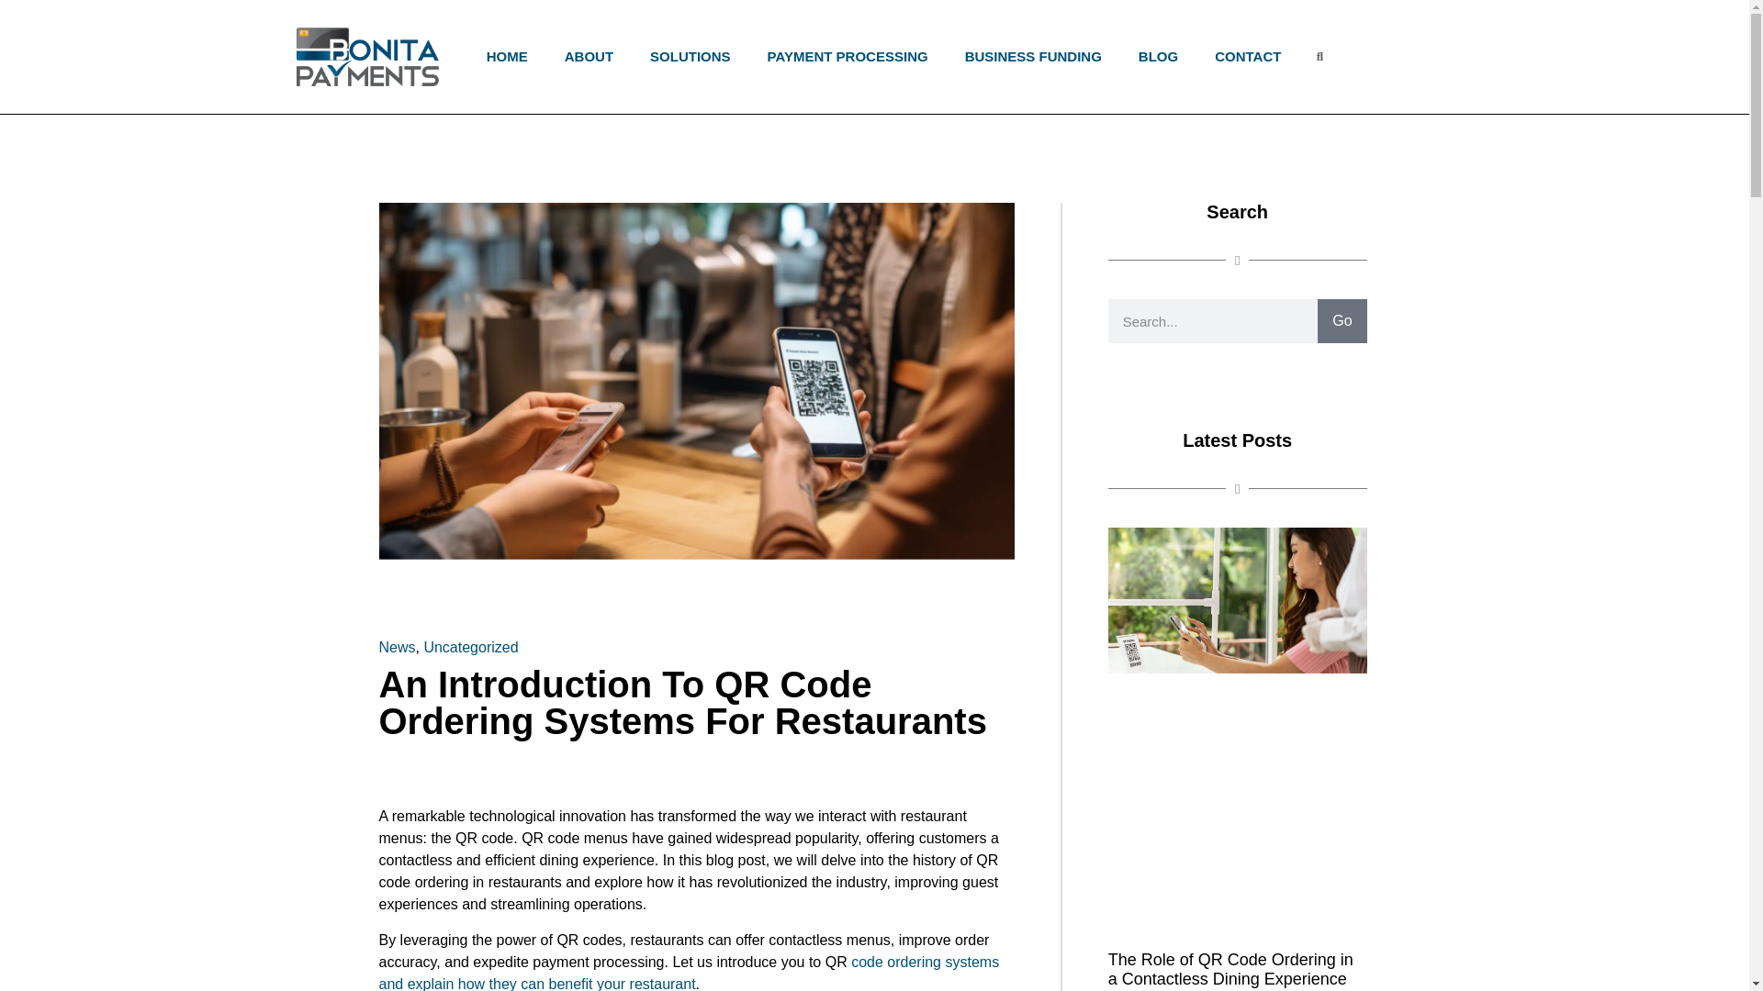 Image resolution: width=1763 pixels, height=991 pixels. What do you see at coordinates (1032, 57) in the screenshot?
I see `BUSINESS FUNDING` at bounding box center [1032, 57].